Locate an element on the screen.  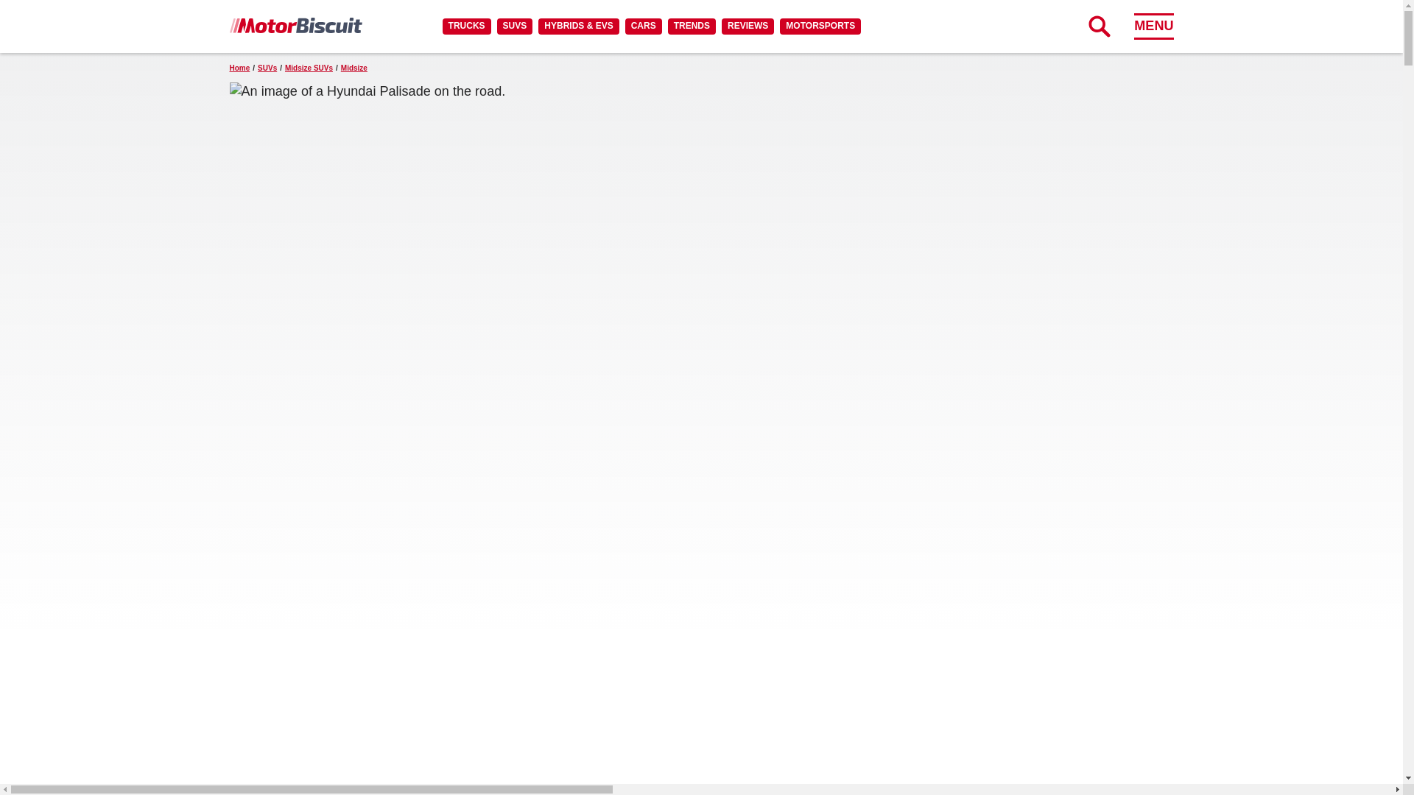
MotorBiscuit is located at coordinates (295, 25).